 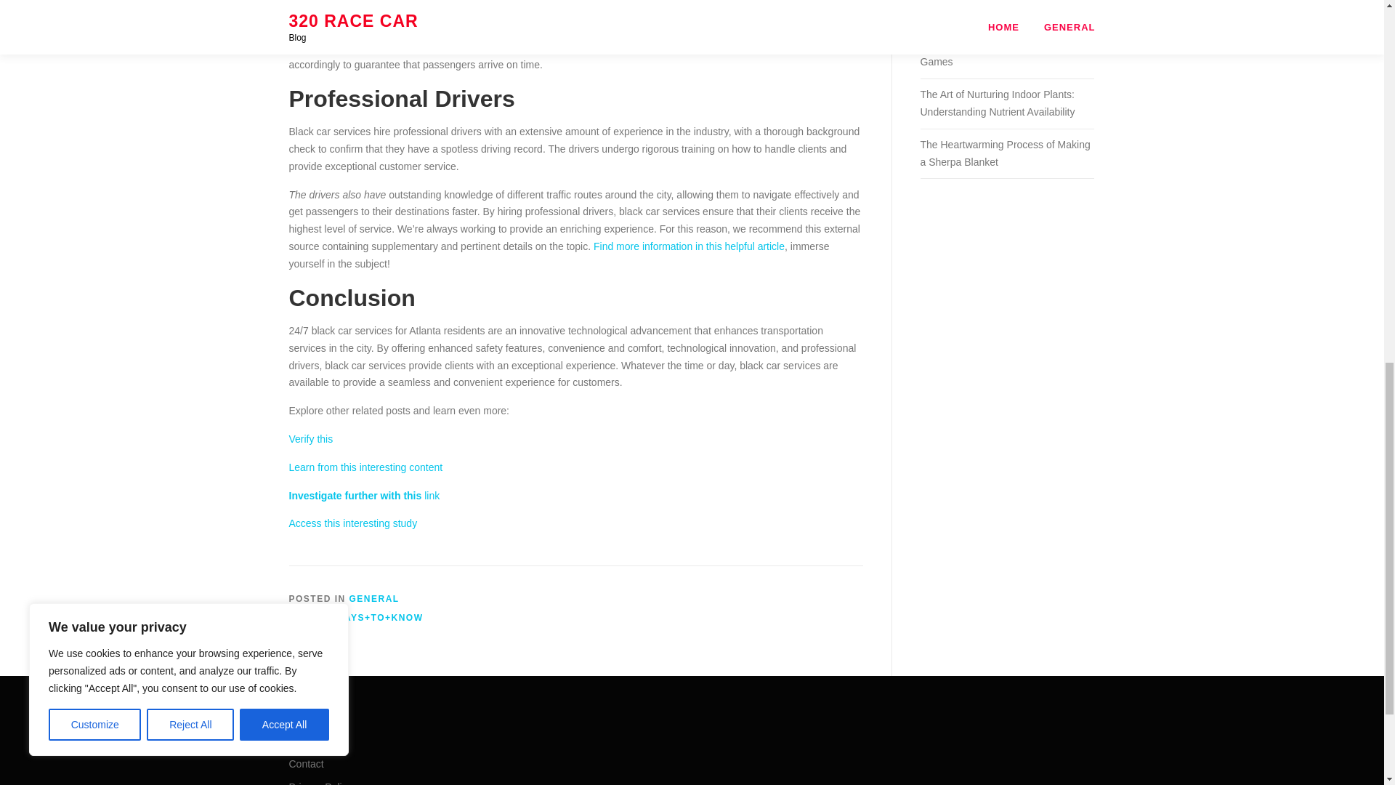 What do you see at coordinates (374, 598) in the screenshot?
I see `GENERAL` at bounding box center [374, 598].